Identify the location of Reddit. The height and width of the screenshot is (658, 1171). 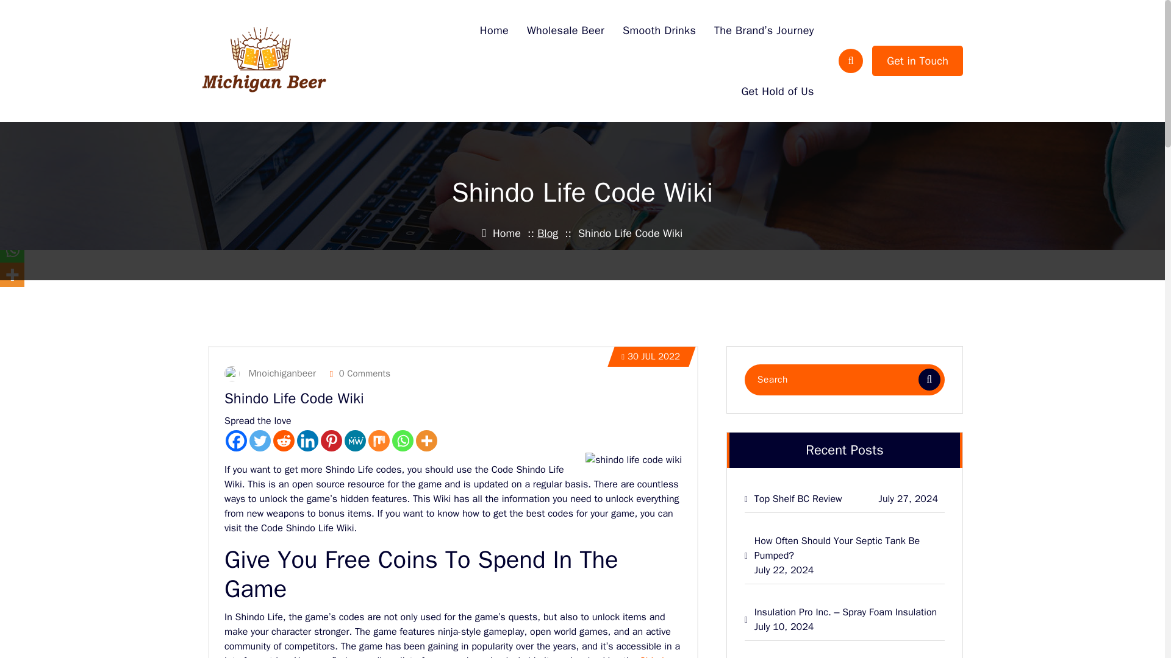
(284, 440).